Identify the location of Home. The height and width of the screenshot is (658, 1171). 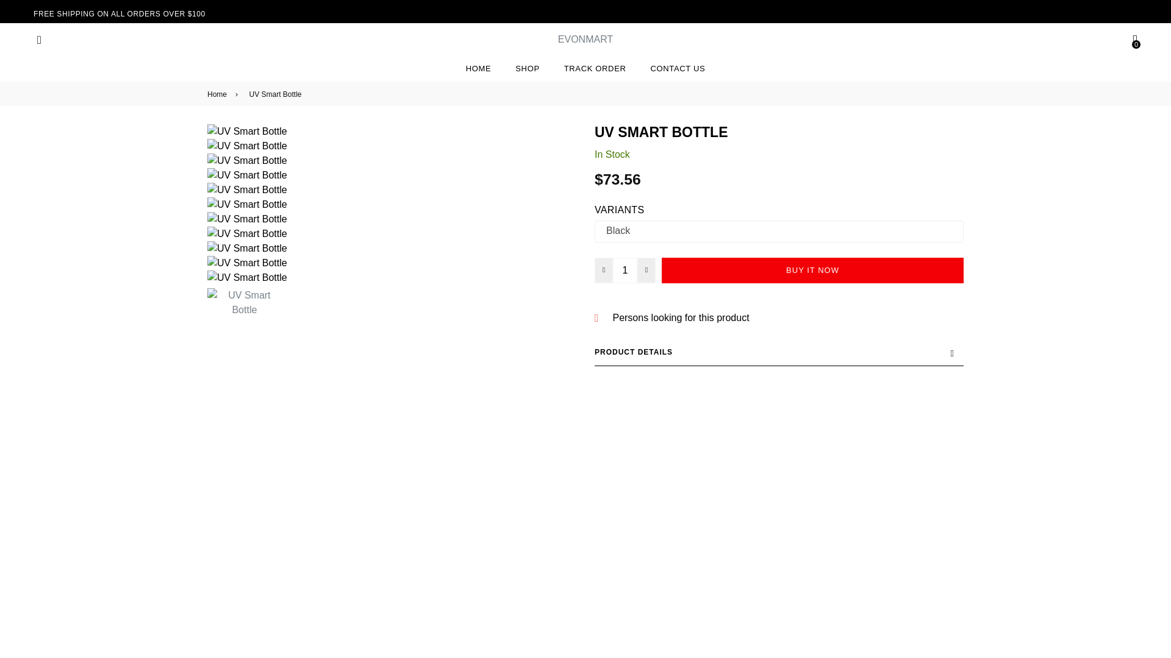
(218, 94).